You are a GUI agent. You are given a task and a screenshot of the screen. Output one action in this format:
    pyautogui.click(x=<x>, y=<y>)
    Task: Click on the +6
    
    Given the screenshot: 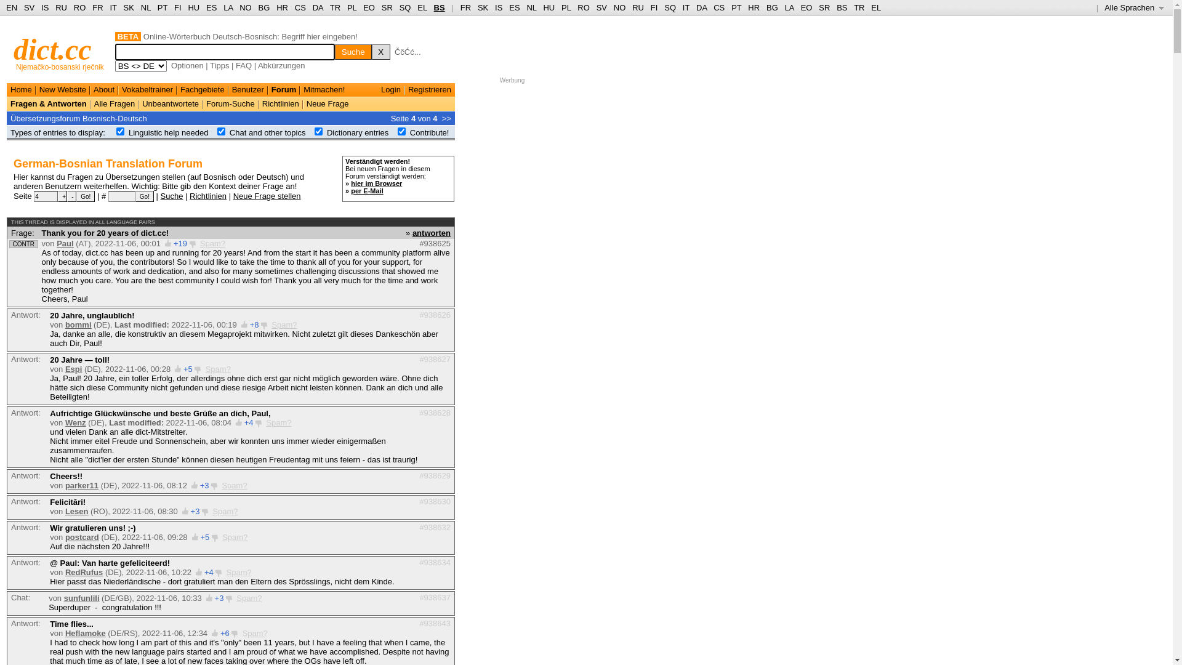 What is the action you would take?
    pyautogui.click(x=225, y=633)
    